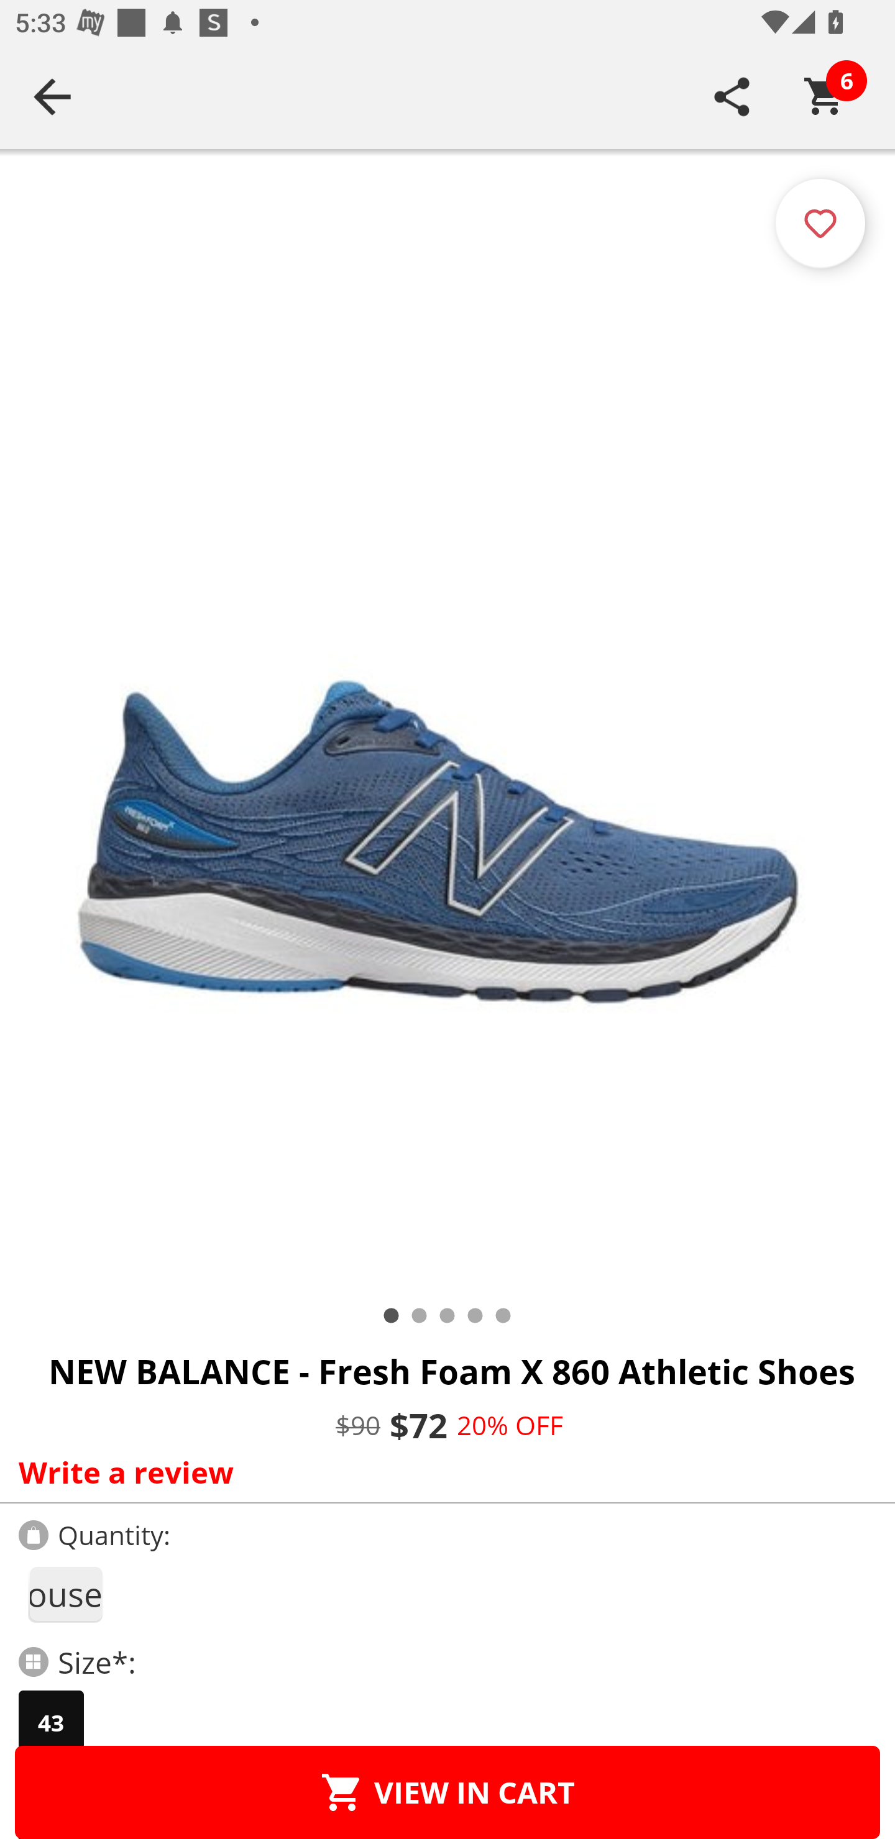  What do you see at coordinates (443, 1472) in the screenshot?
I see `Write a review` at bounding box center [443, 1472].